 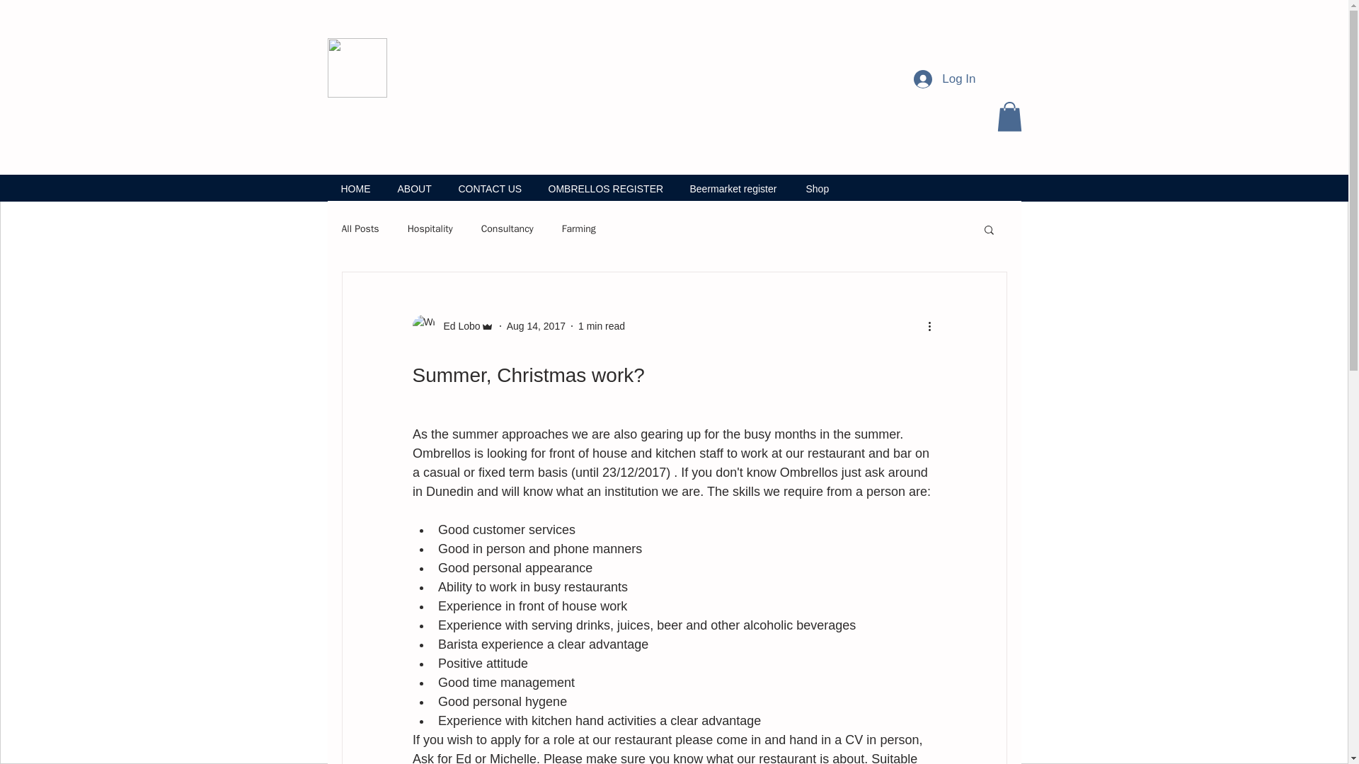 I want to click on Shop, so click(x=817, y=187).